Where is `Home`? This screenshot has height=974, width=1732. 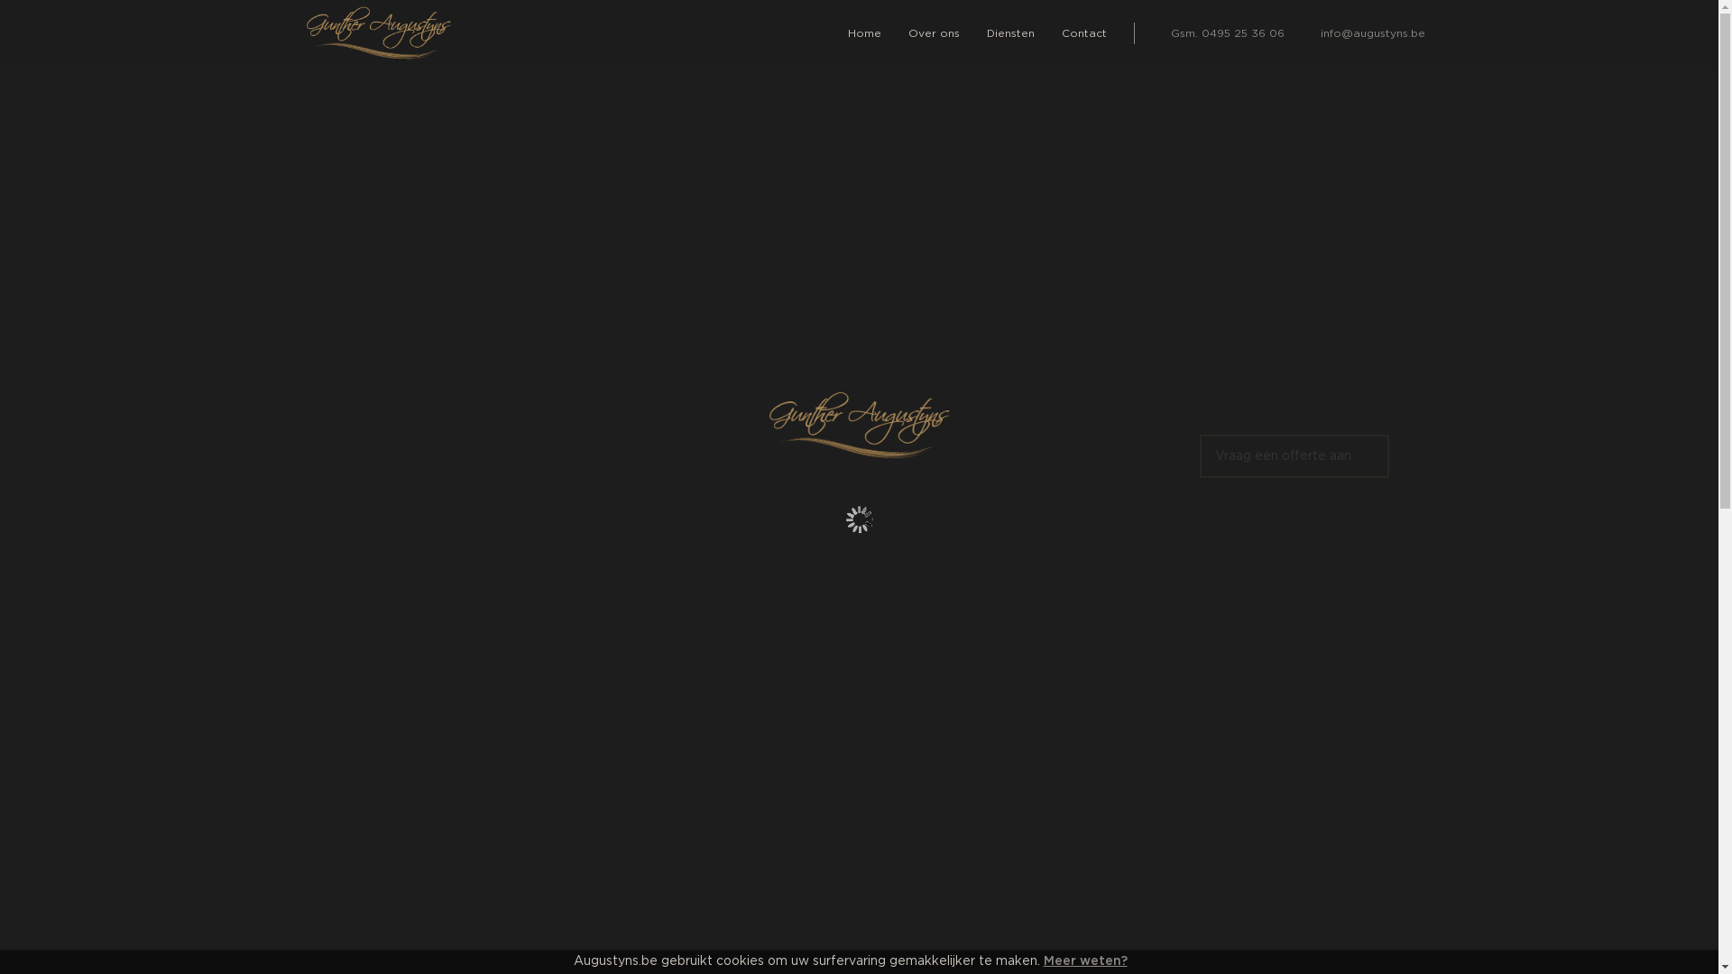 Home is located at coordinates (864, 33).